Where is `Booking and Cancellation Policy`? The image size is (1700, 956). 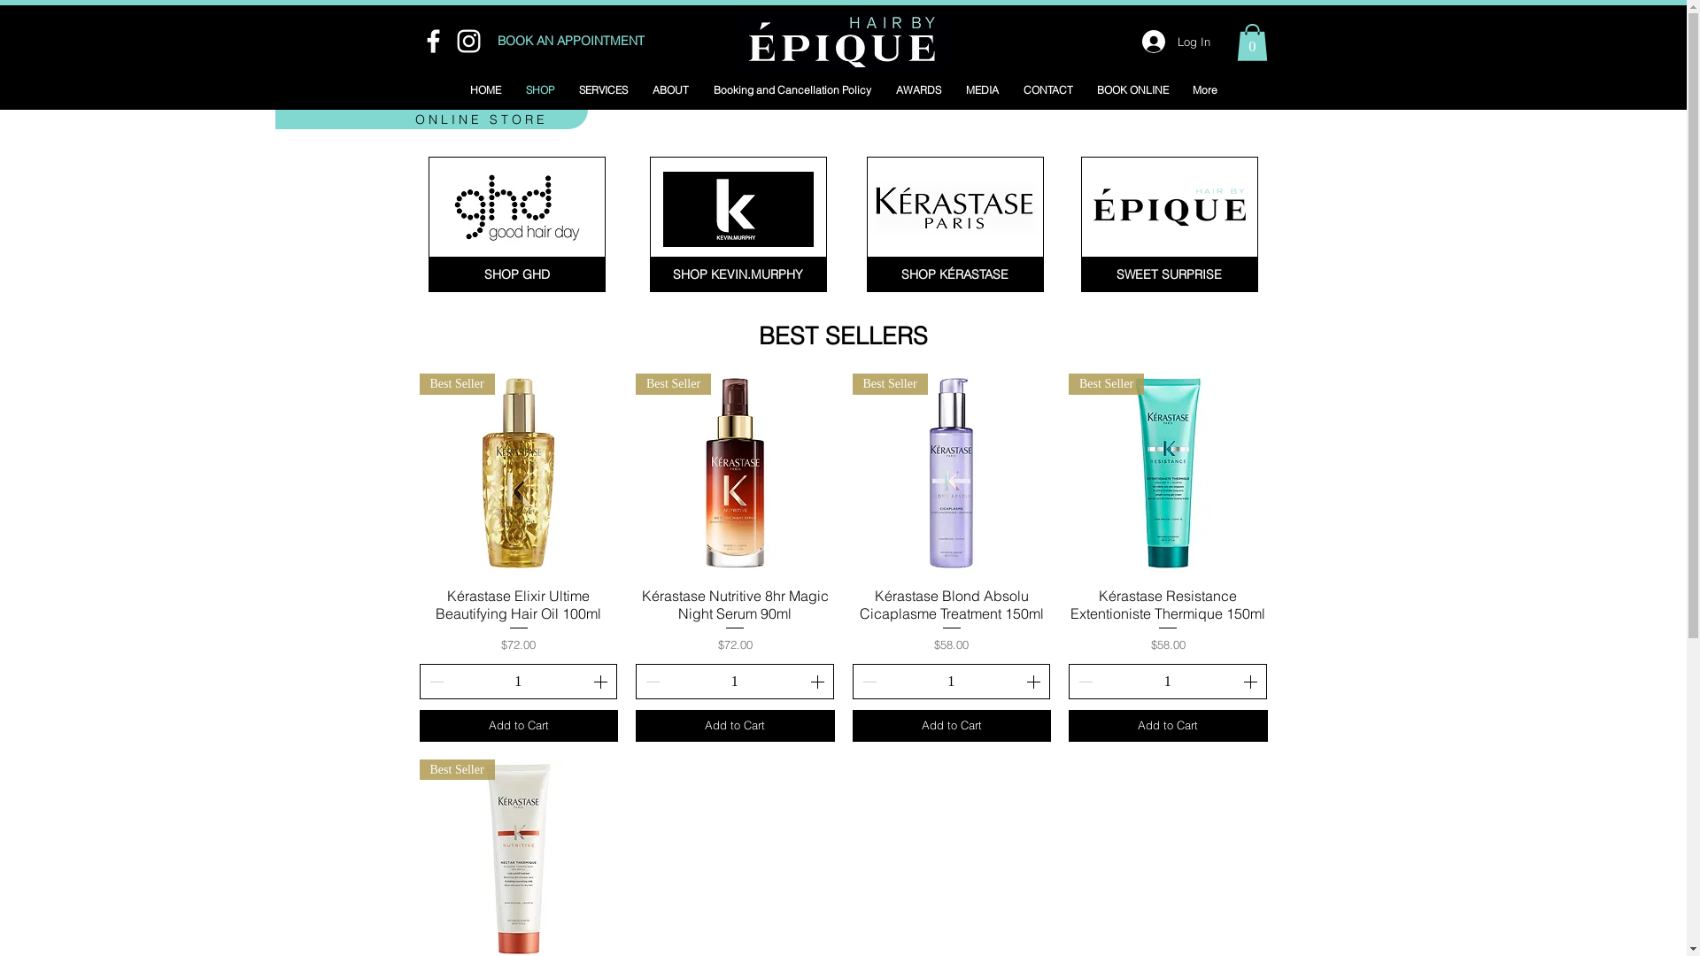 Booking and Cancellation Policy is located at coordinates (792, 90).